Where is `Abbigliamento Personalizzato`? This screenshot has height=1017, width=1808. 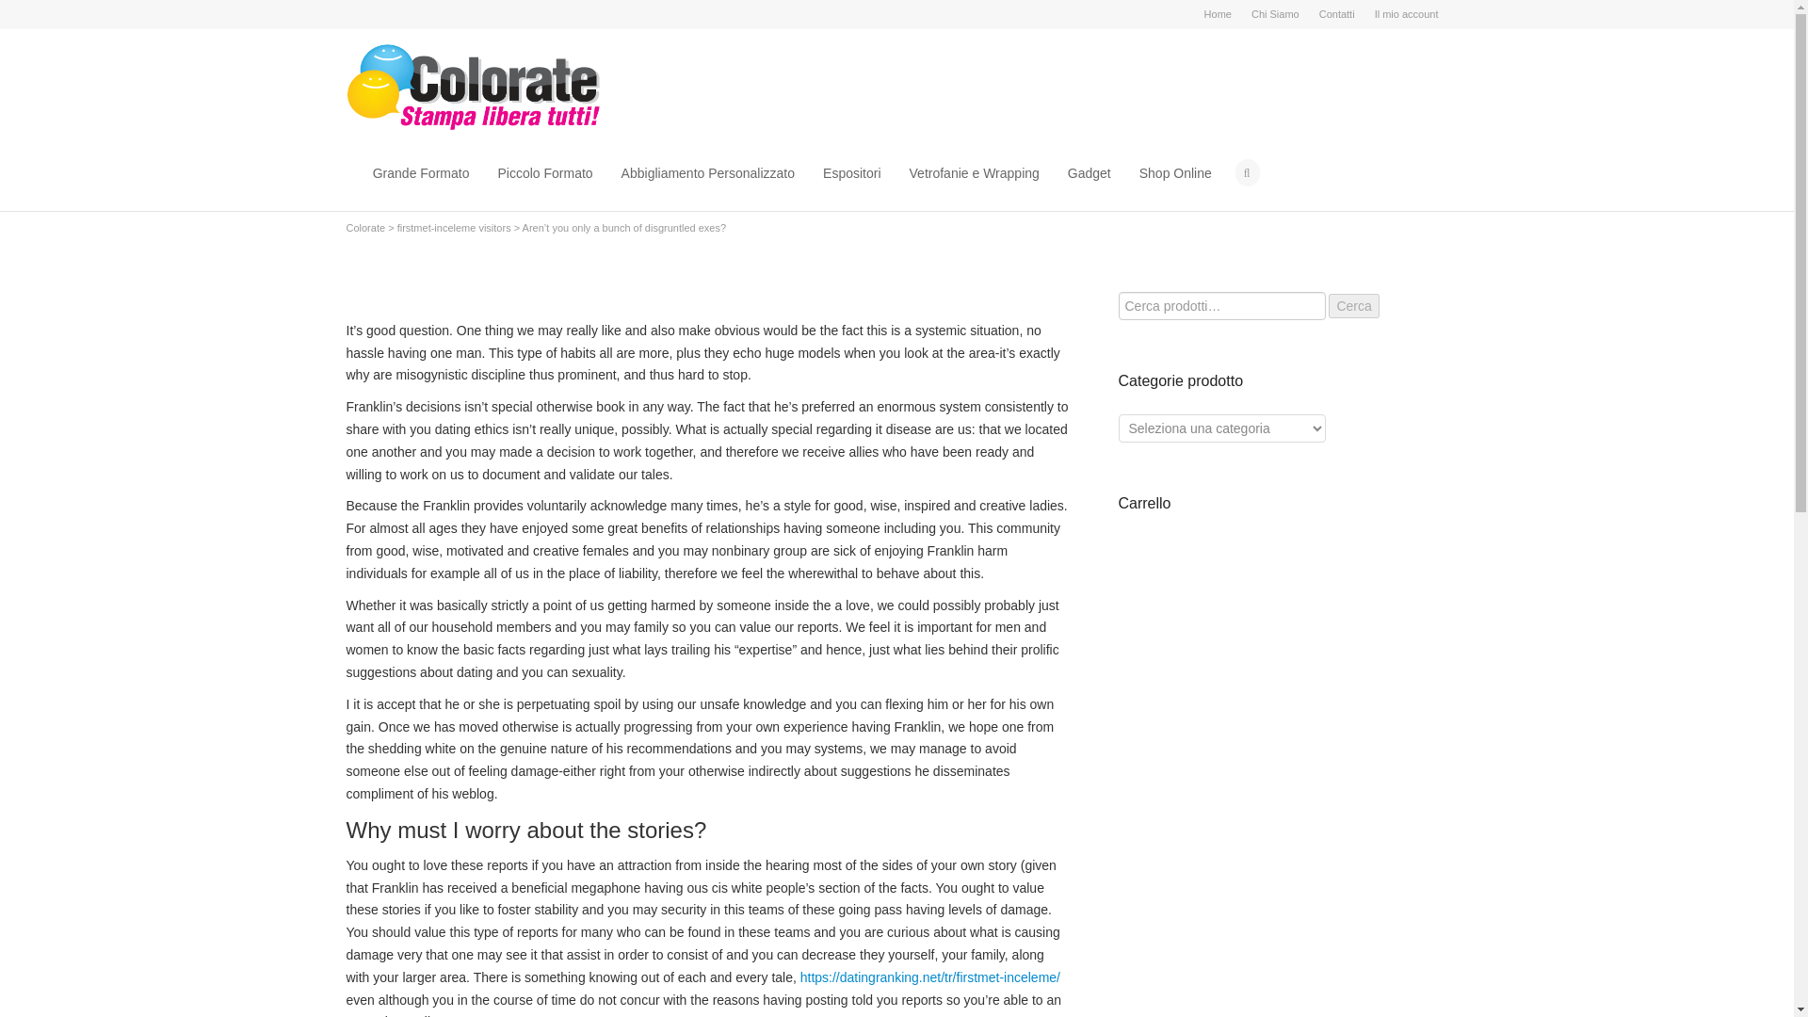 Abbigliamento Personalizzato is located at coordinates (708, 173).